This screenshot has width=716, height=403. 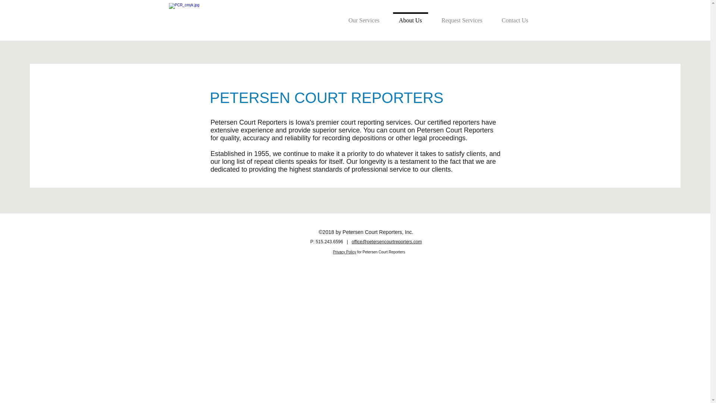 I want to click on Request Services, so click(x=462, y=17).